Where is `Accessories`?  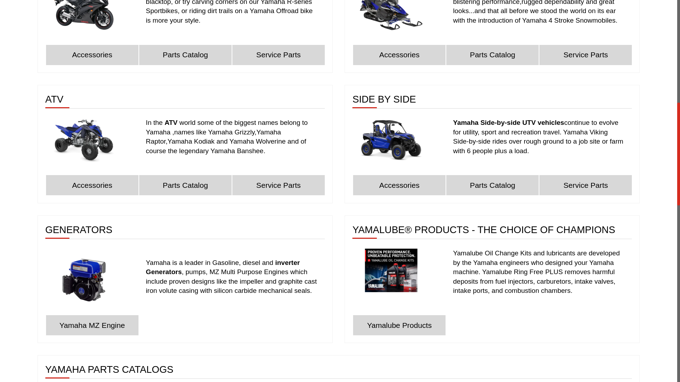
Accessories is located at coordinates (399, 55).